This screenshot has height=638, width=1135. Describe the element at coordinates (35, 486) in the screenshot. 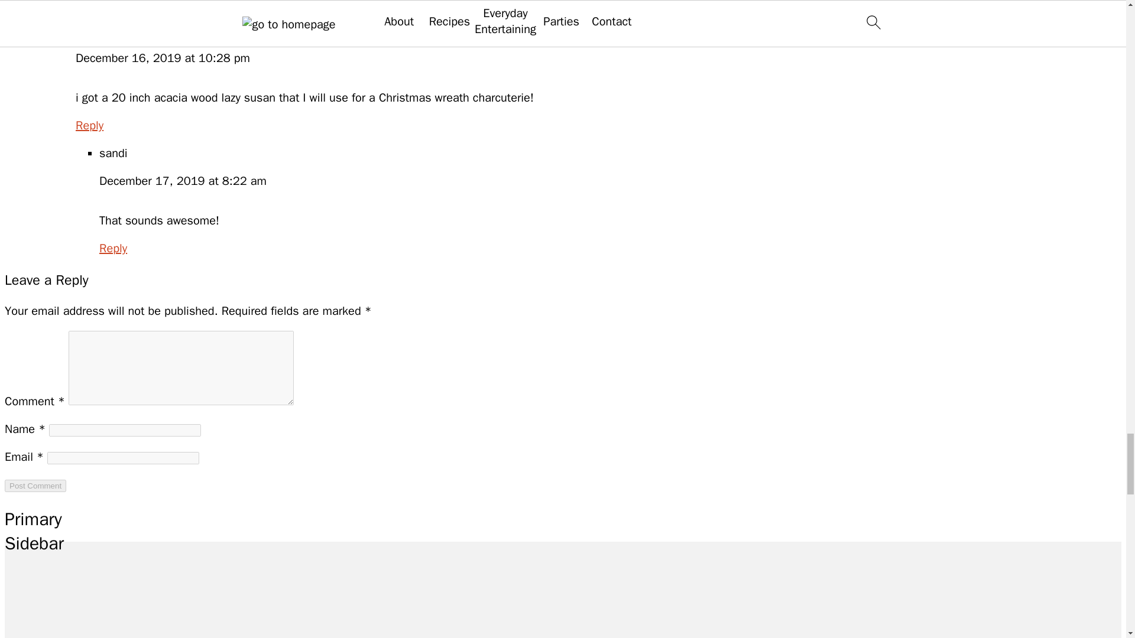

I see `Post Comment` at that location.